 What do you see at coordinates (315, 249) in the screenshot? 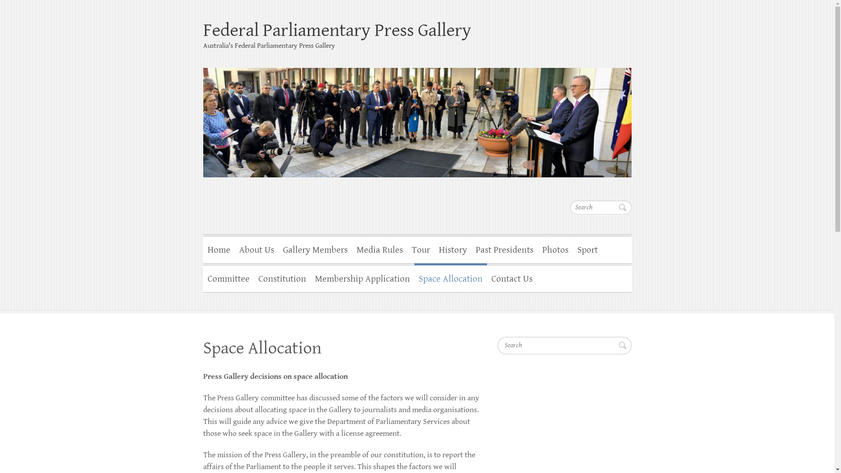
I see `Gallery Members` at bounding box center [315, 249].